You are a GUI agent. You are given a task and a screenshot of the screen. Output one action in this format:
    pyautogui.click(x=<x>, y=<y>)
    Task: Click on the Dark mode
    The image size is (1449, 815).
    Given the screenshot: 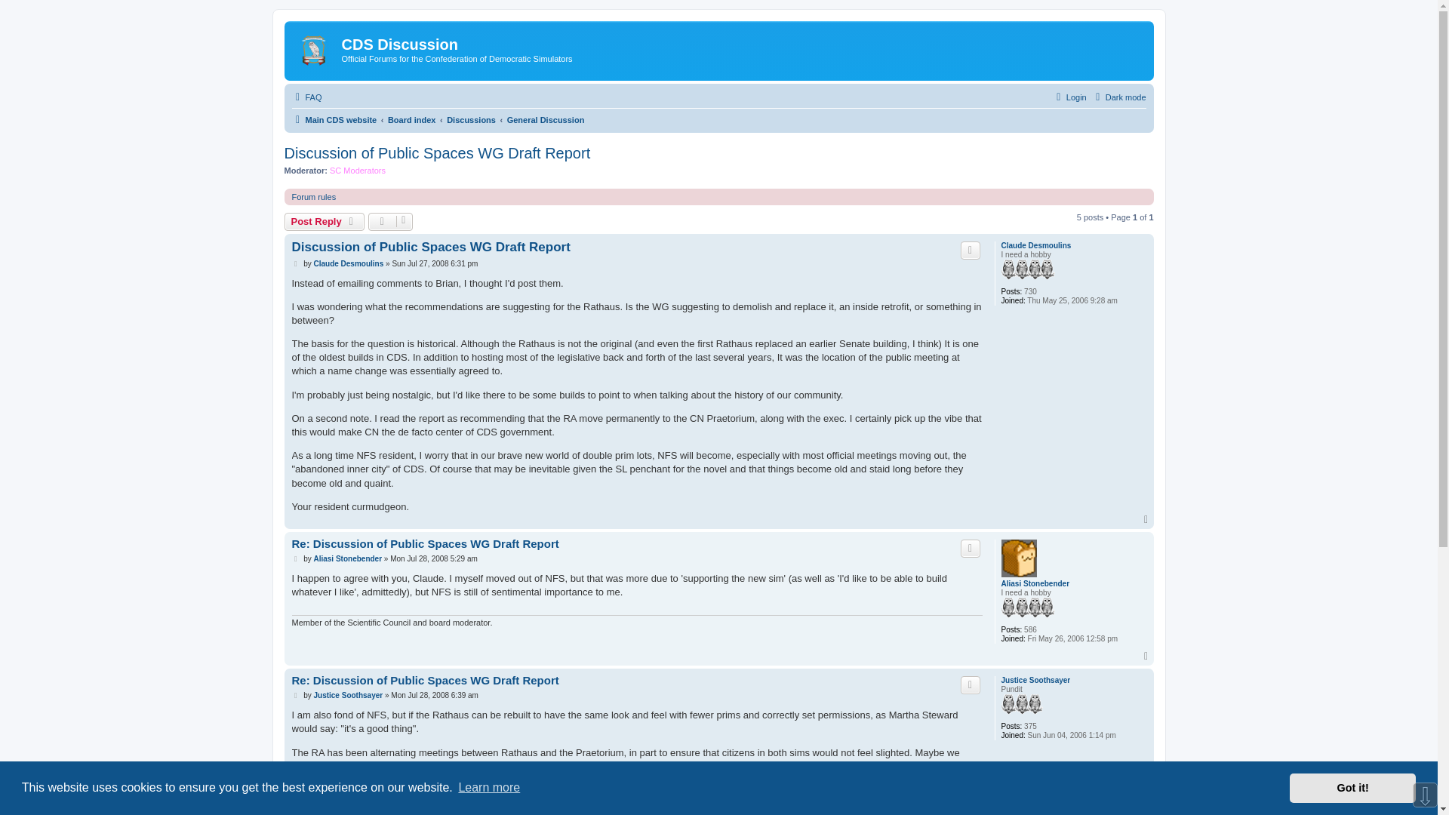 What is the action you would take?
    pyautogui.click(x=1118, y=97)
    